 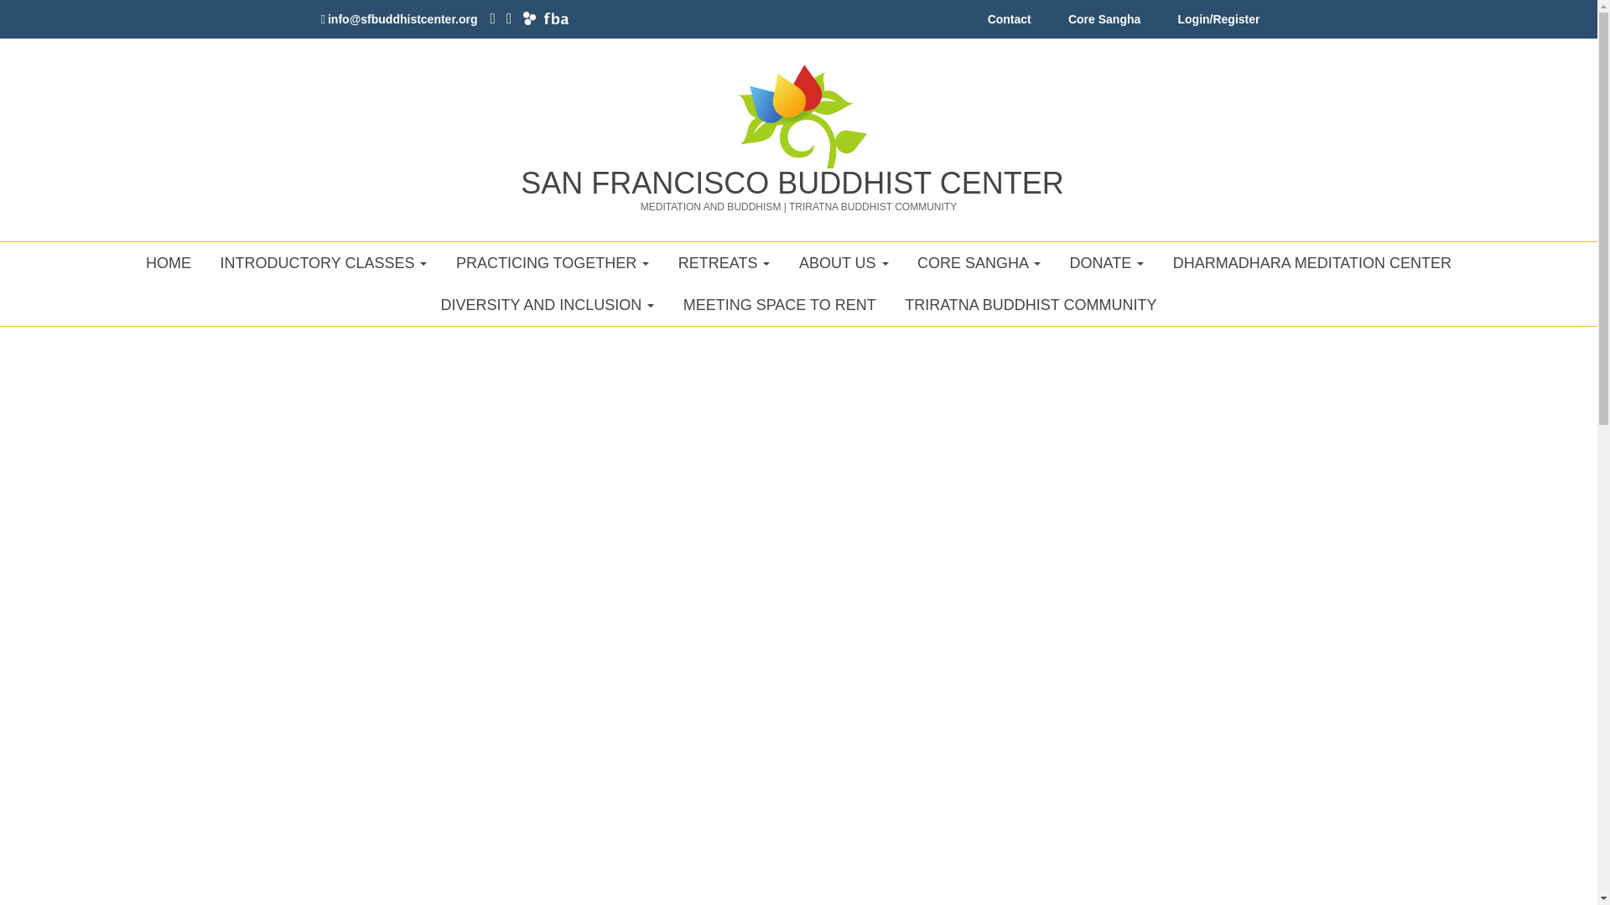 I want to click on SFBC Community and Practice, so click(x=553, y=263).